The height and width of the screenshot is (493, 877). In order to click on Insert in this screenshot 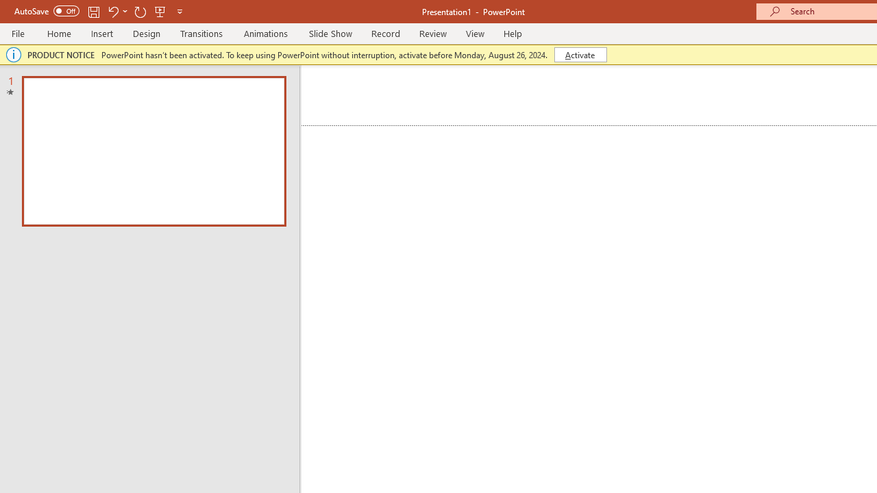, I will do `click(103, 33)`.